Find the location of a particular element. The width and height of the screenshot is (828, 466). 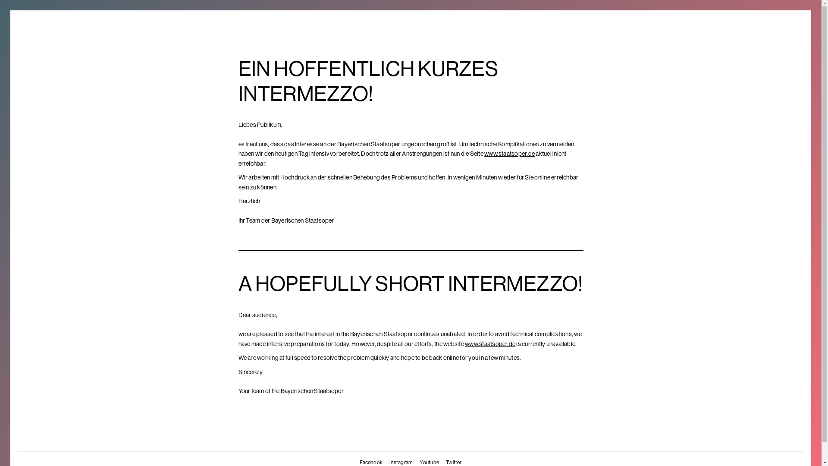

Facebook is located at coordinates (371, 462).